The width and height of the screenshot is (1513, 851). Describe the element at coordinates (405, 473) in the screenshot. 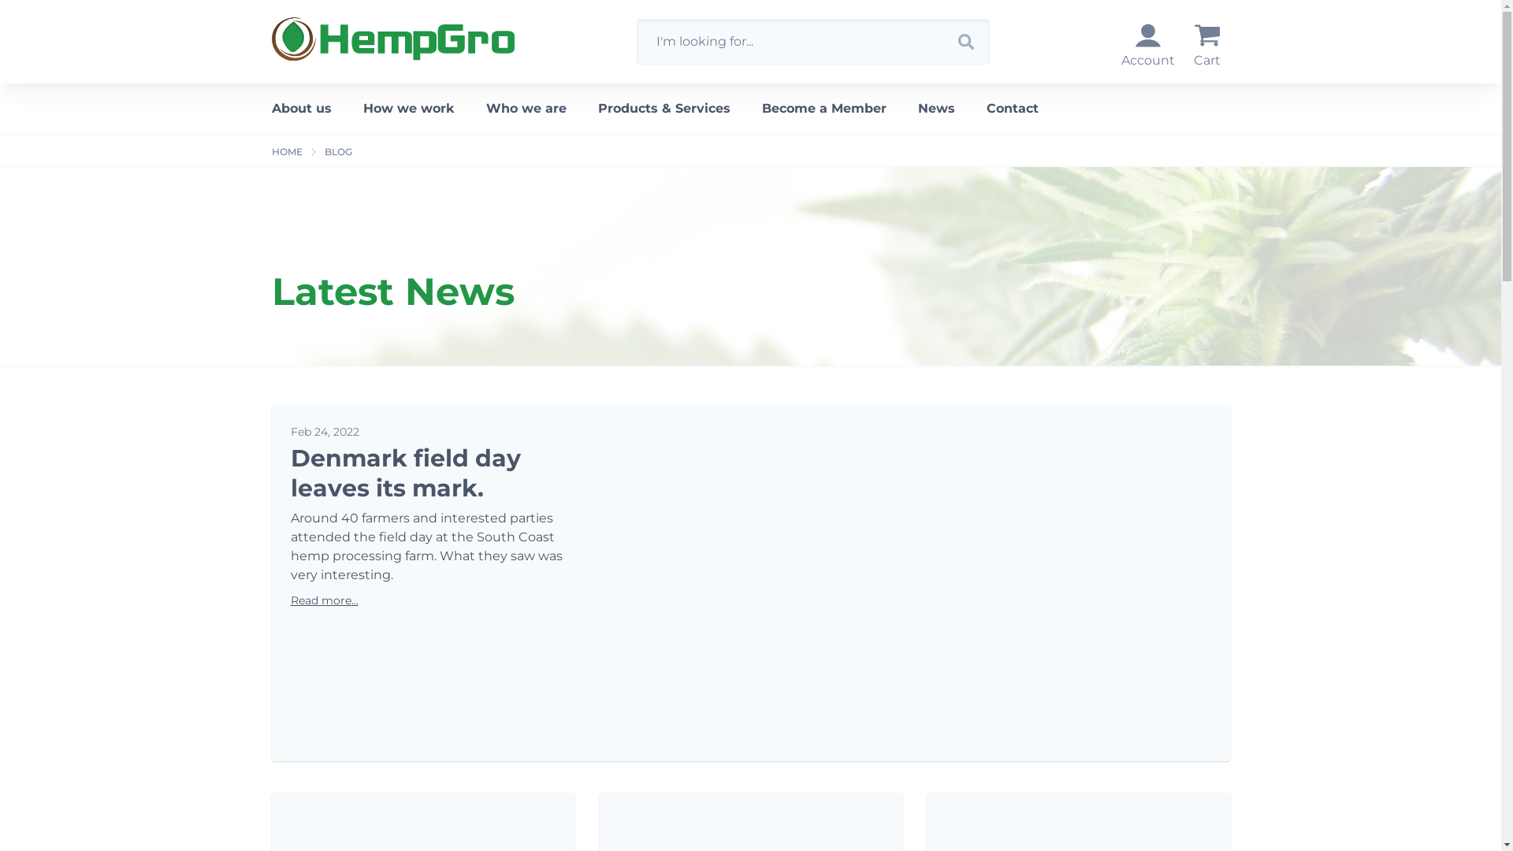

I see `Denmark field day leaves its mark.` at that location.